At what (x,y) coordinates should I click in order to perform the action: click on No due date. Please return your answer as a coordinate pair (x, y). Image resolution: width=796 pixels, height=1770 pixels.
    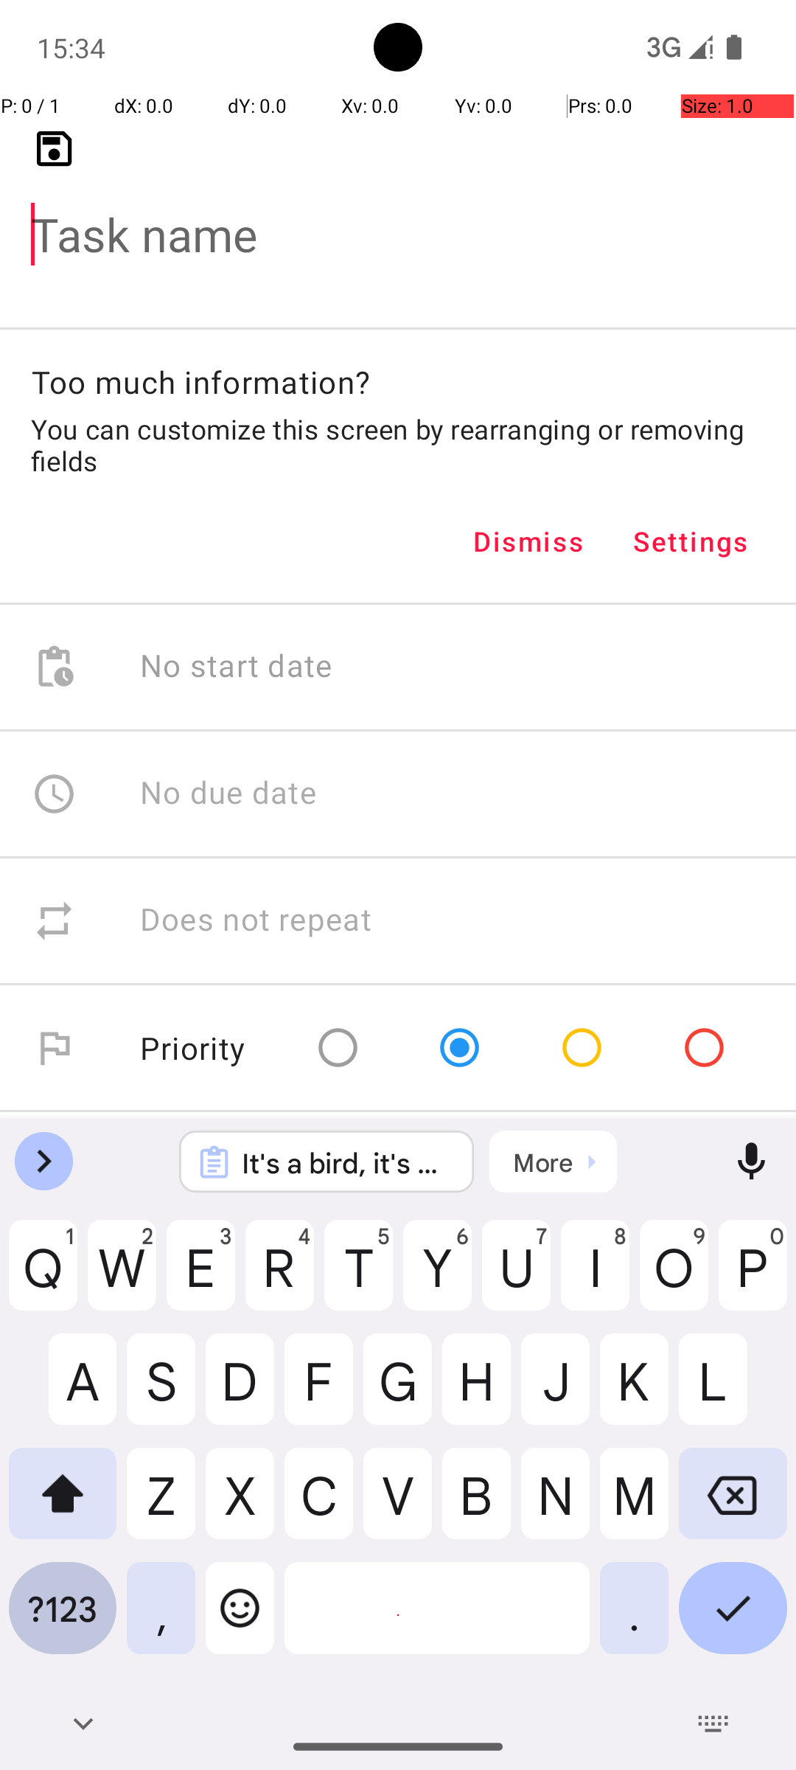
    Looking at the image, I should click on (228, 794).